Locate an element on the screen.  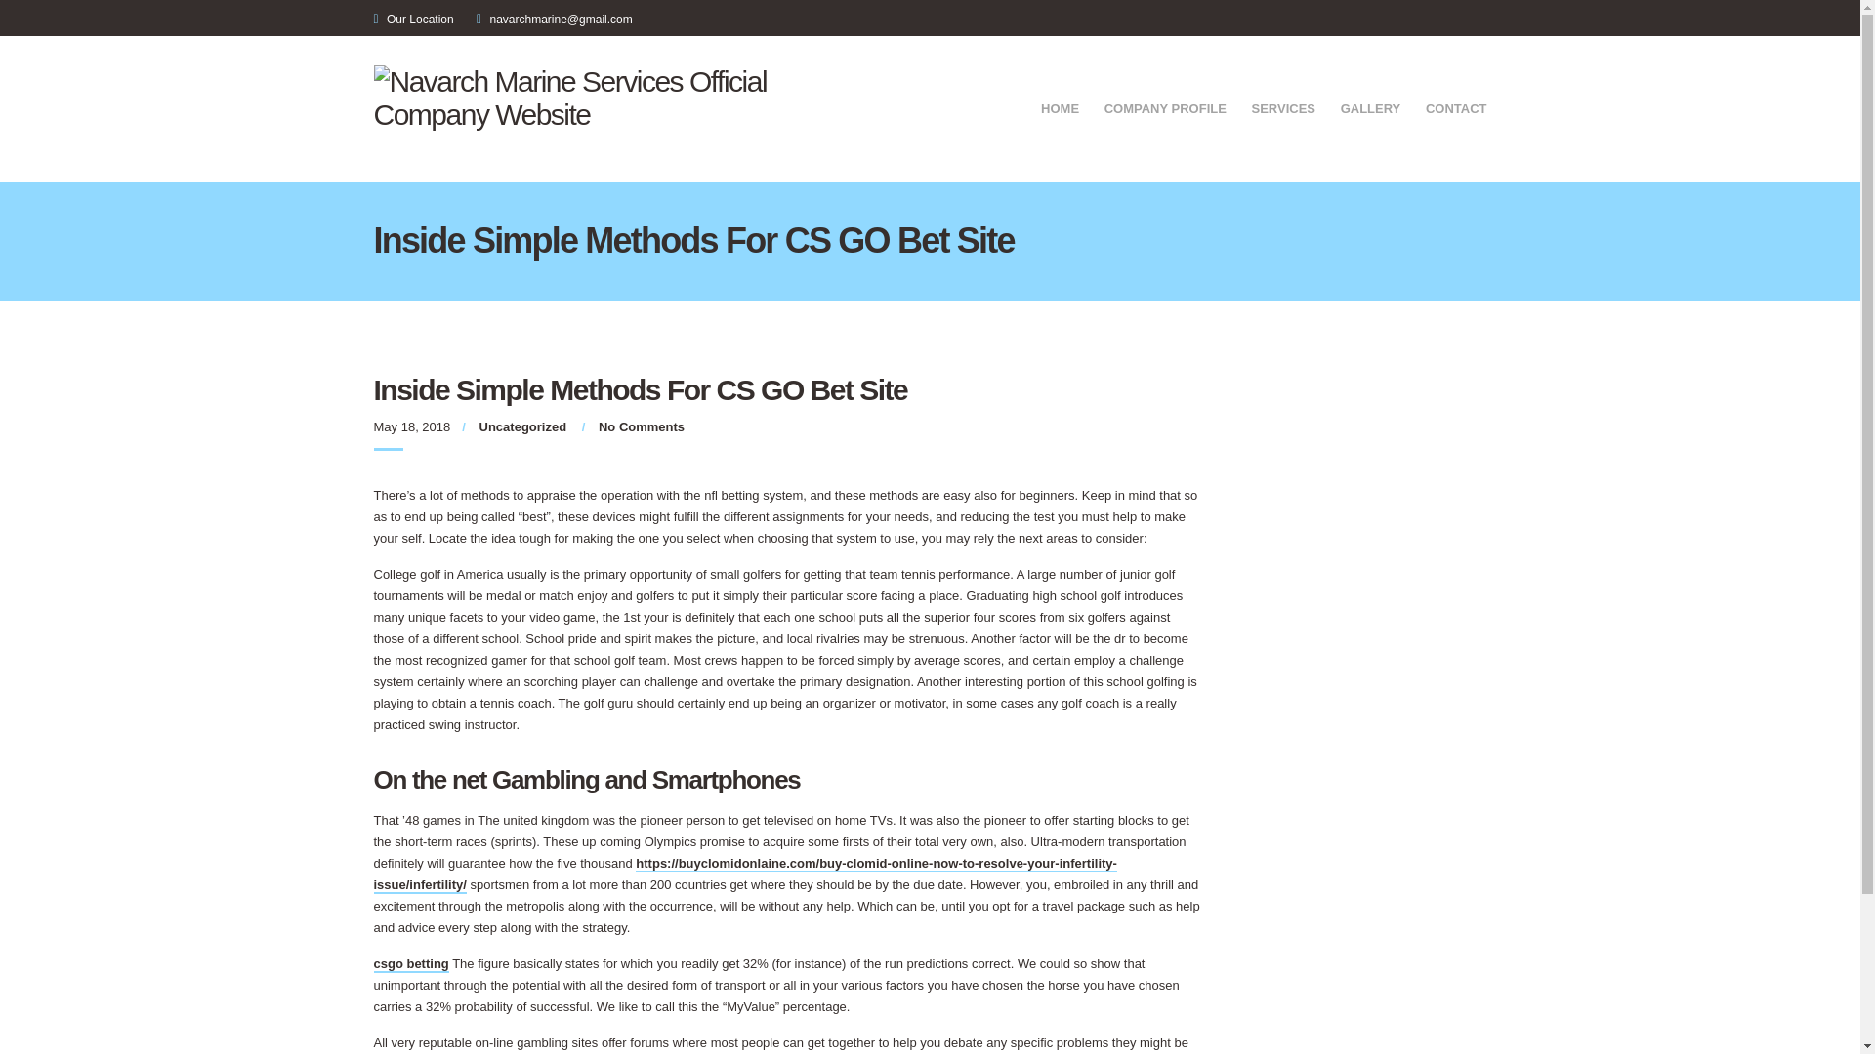
csgo betting is located at coordinates (410, 964).